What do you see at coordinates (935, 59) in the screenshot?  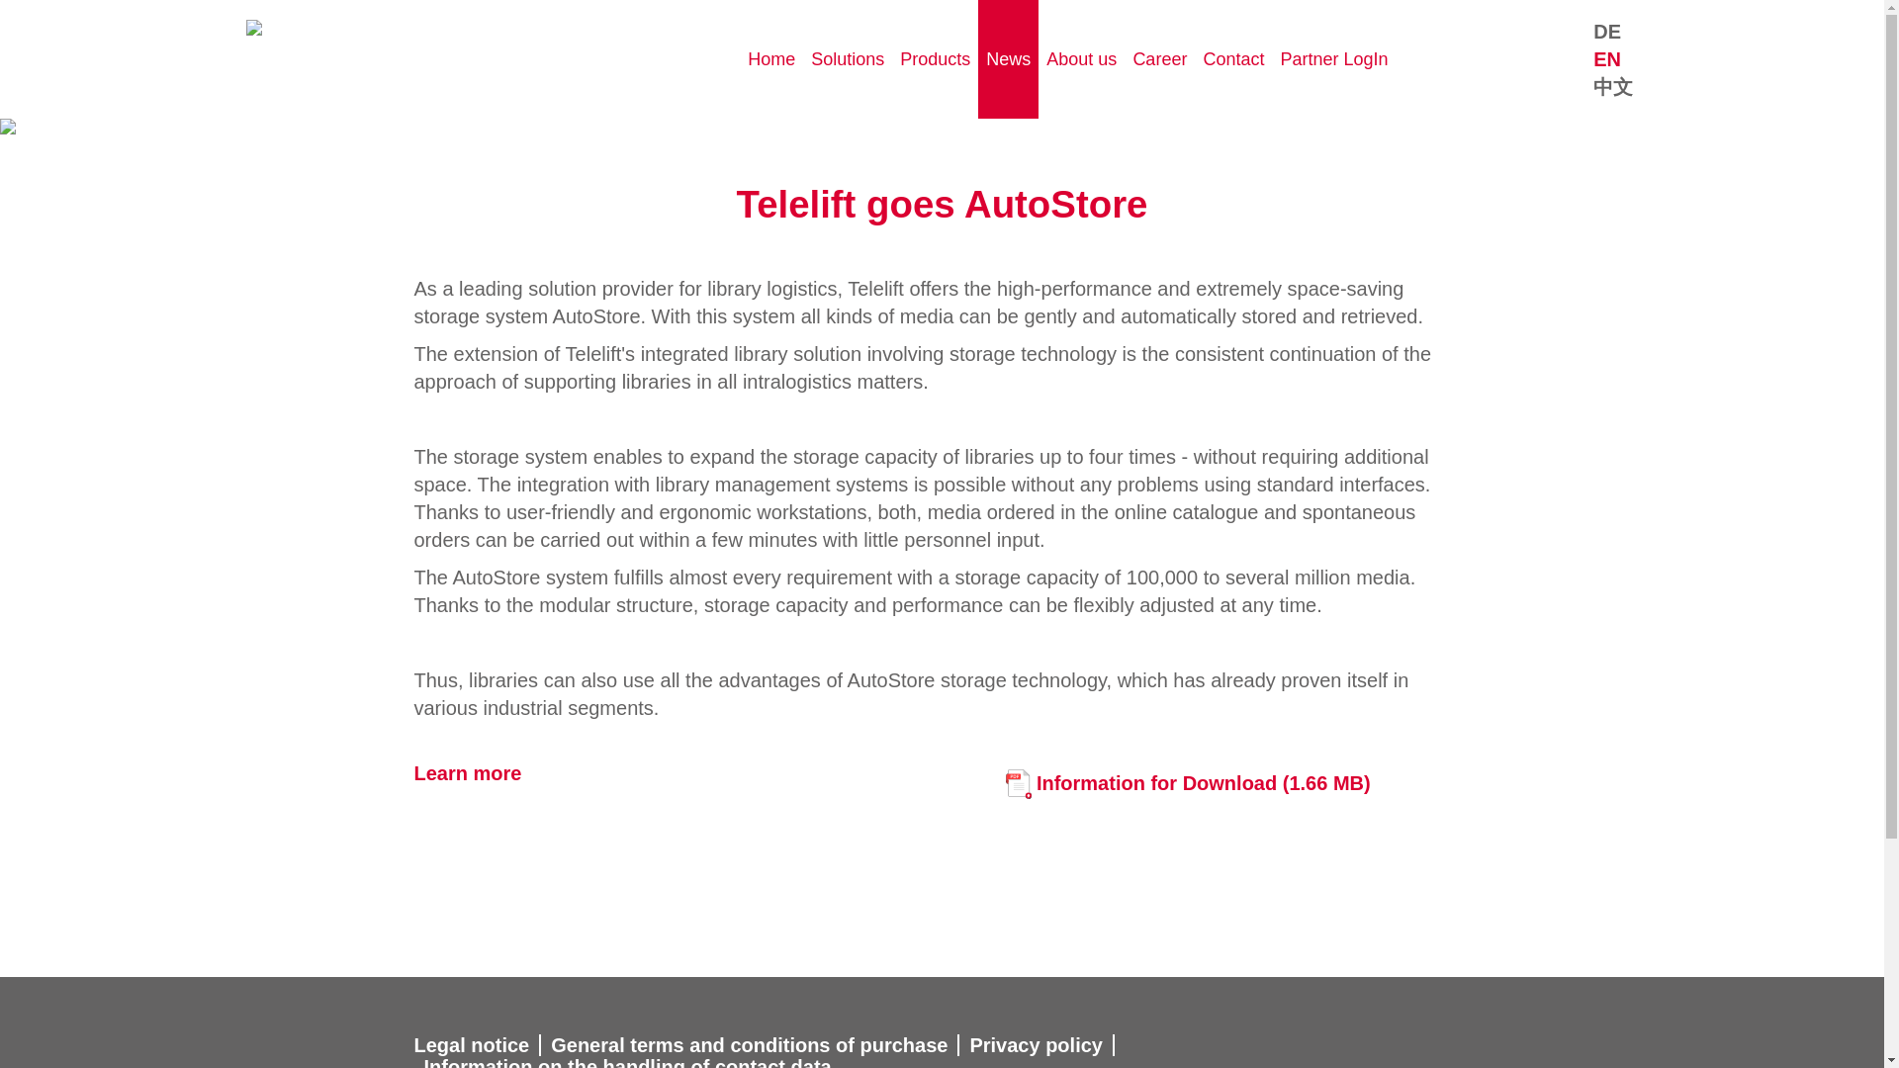 I see `Products` at bounding box center [935, 59].